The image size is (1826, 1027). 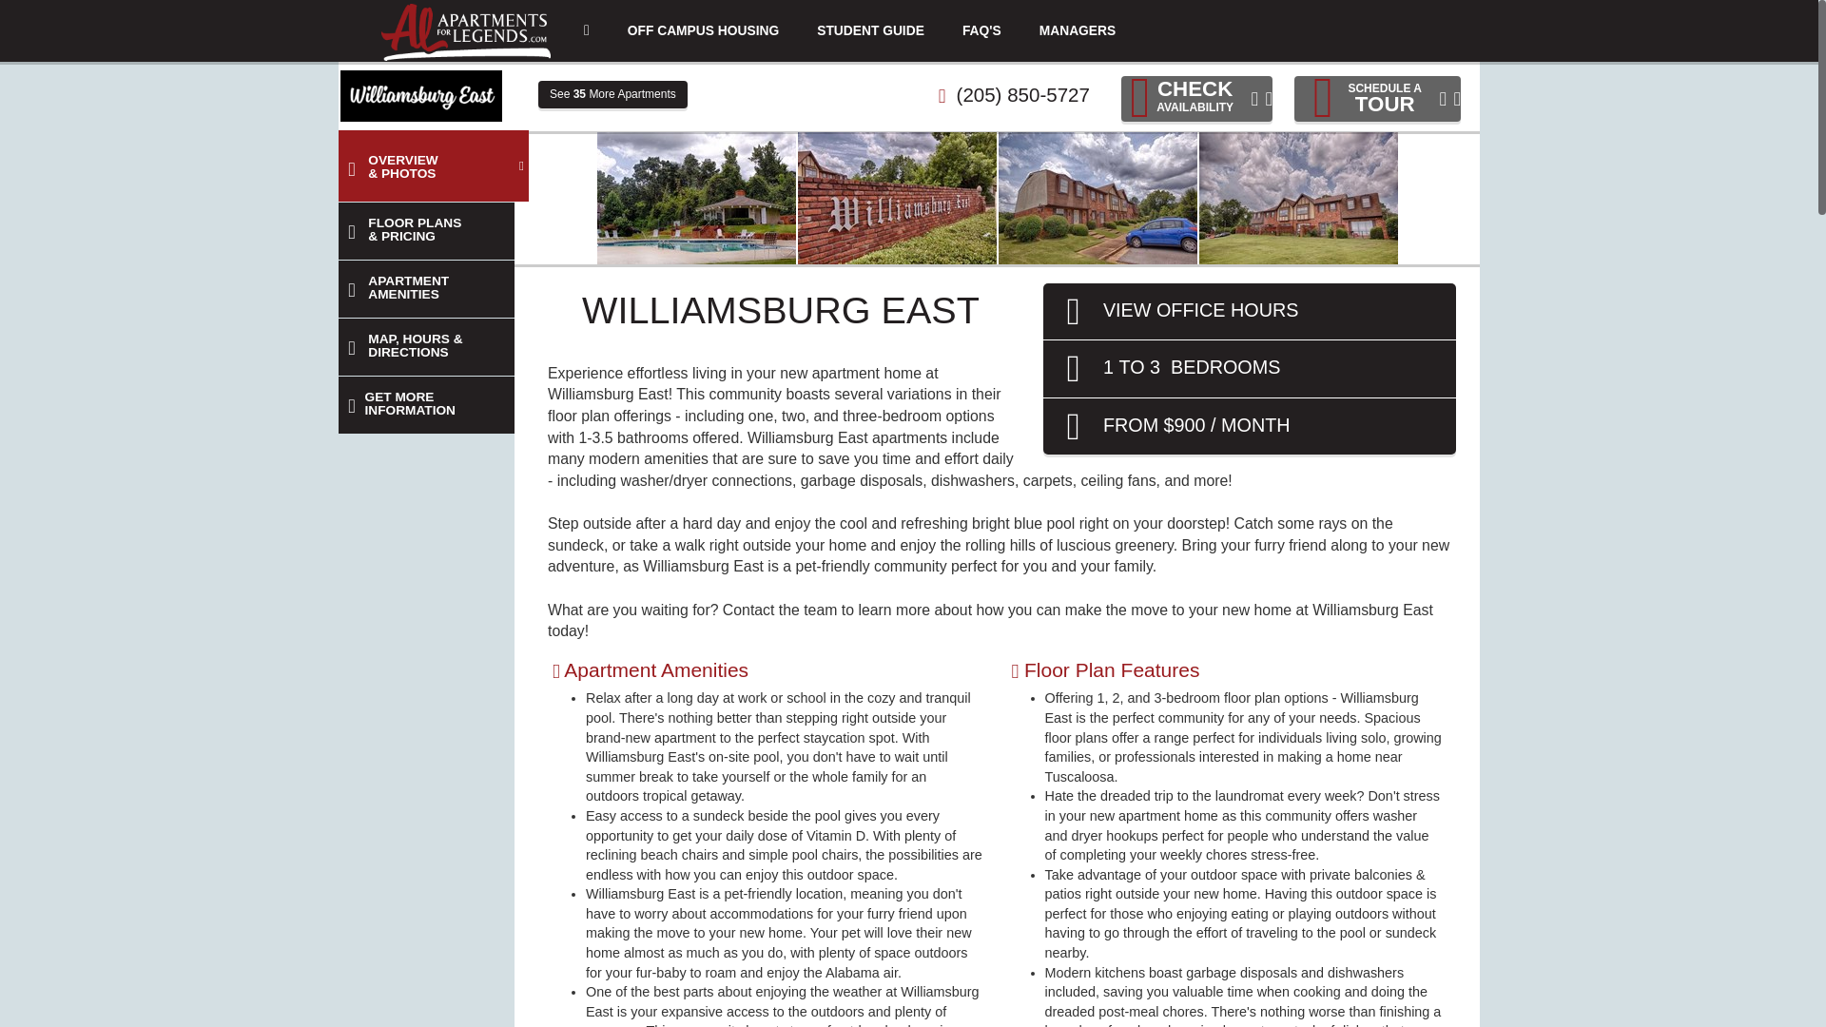 I want to click on STUDENT GUIDE, so click(x=1249, y=369).